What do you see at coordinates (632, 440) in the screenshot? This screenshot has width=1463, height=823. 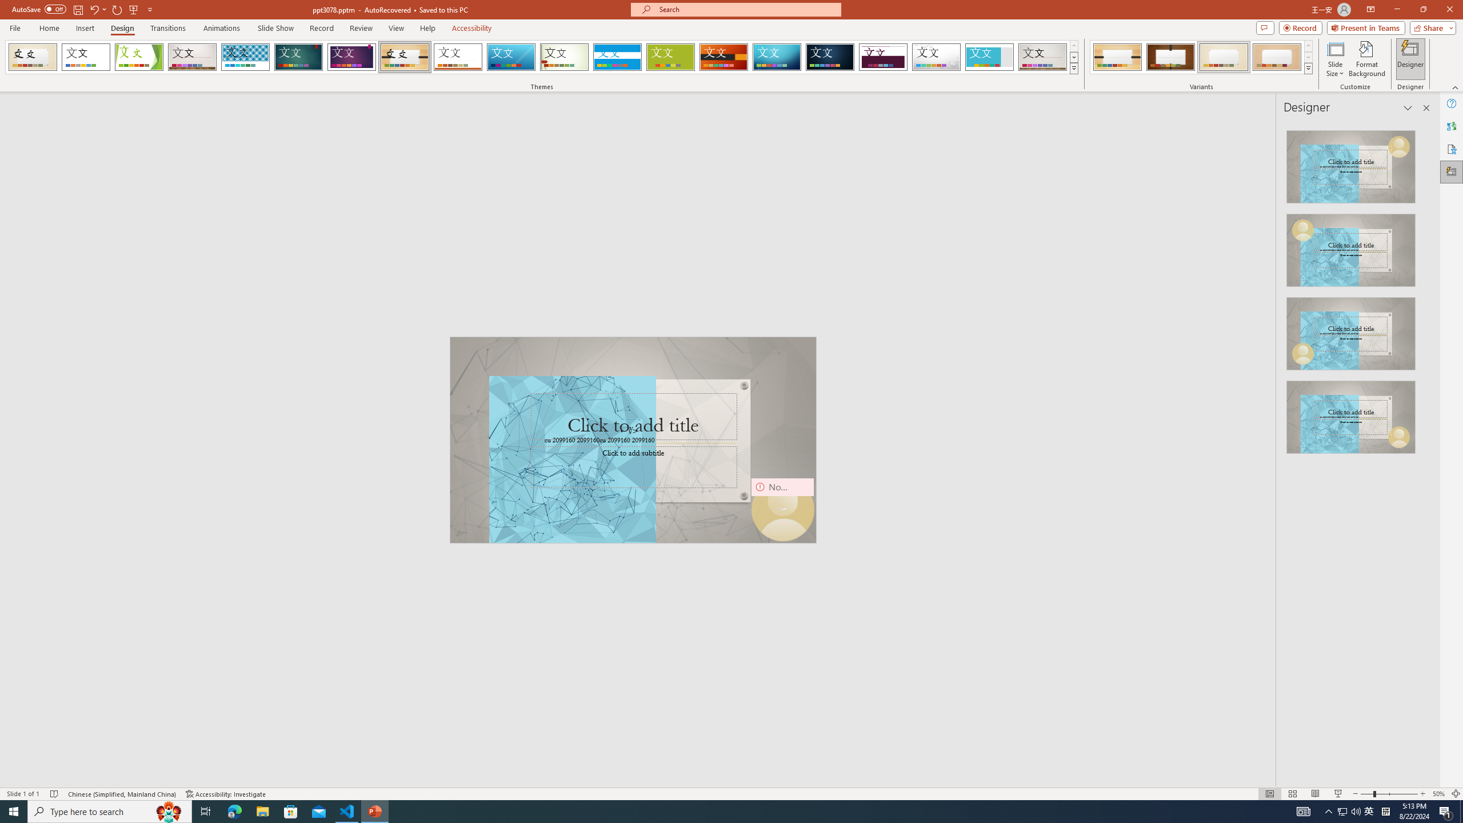 I see `TextBox 61` at bounding box center [632, 440].